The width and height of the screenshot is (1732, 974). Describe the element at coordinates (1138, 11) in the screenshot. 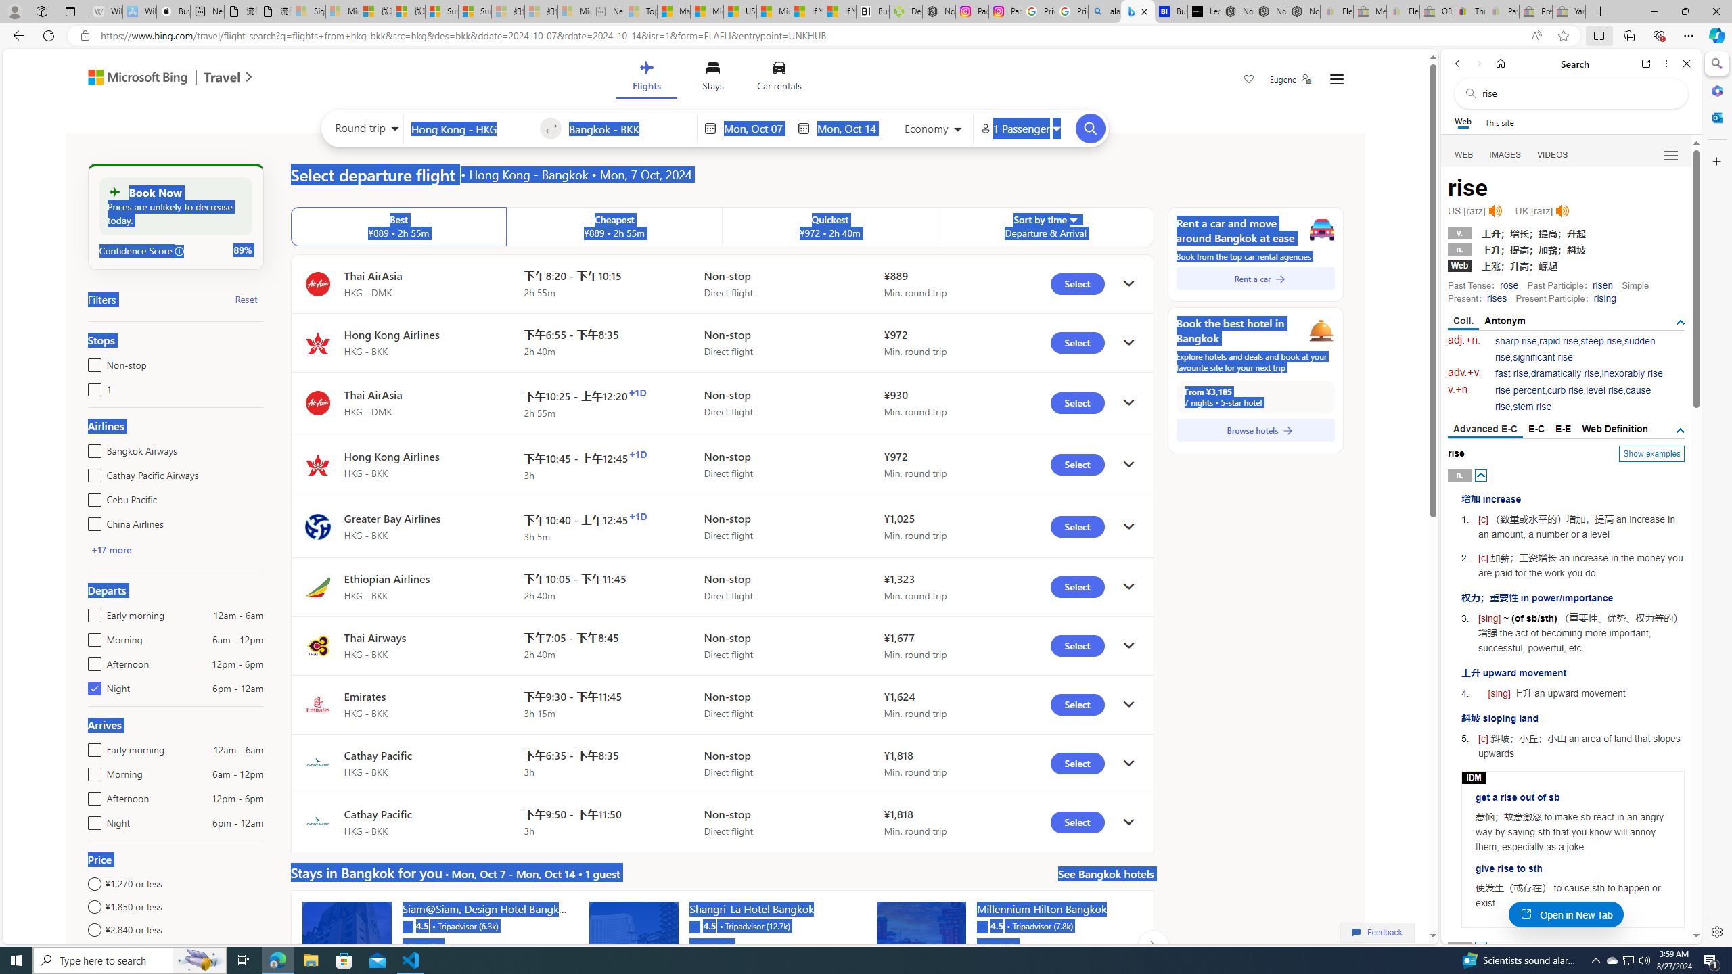

I see `Microsoft Bing Travel - Flights from Hong Kong to Bangkok` at that location.